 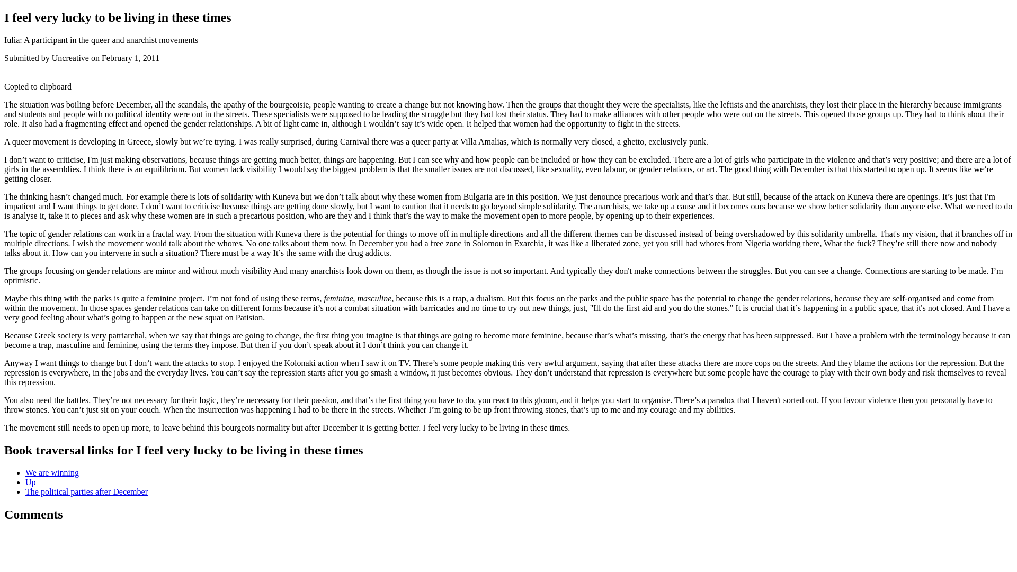 What do you see at coordinates (86, 491) in the screenshot?
I see `Go to next page` at bounding box center [86, 491].